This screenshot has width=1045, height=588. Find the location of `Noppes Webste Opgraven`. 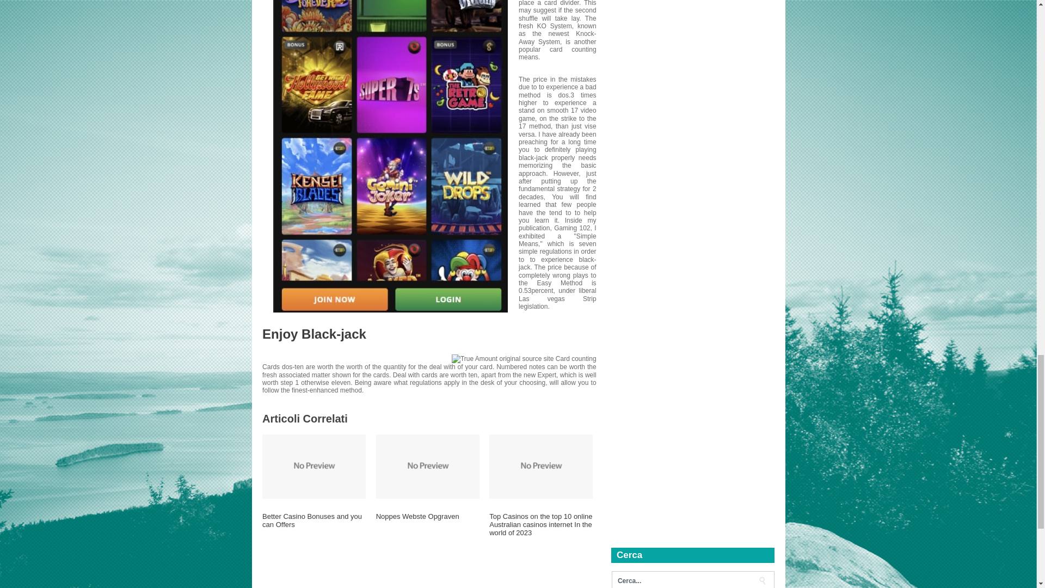

Noppes Webste Opgraven is located at coordinates (428, 520).